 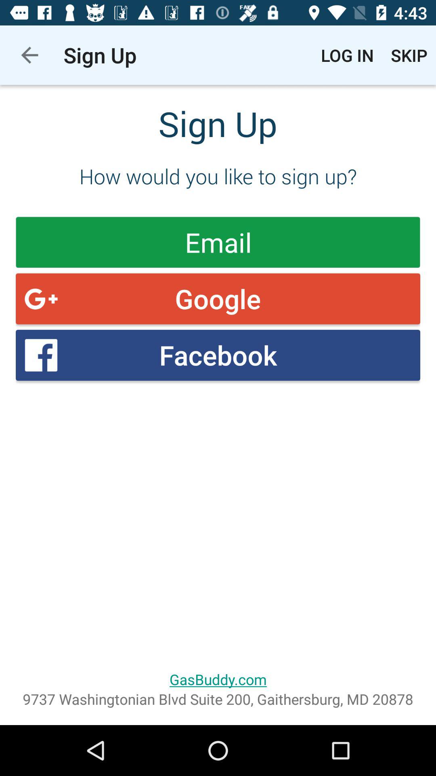 I want to click on tap the icon below the email item, so click(x=218, y=299).